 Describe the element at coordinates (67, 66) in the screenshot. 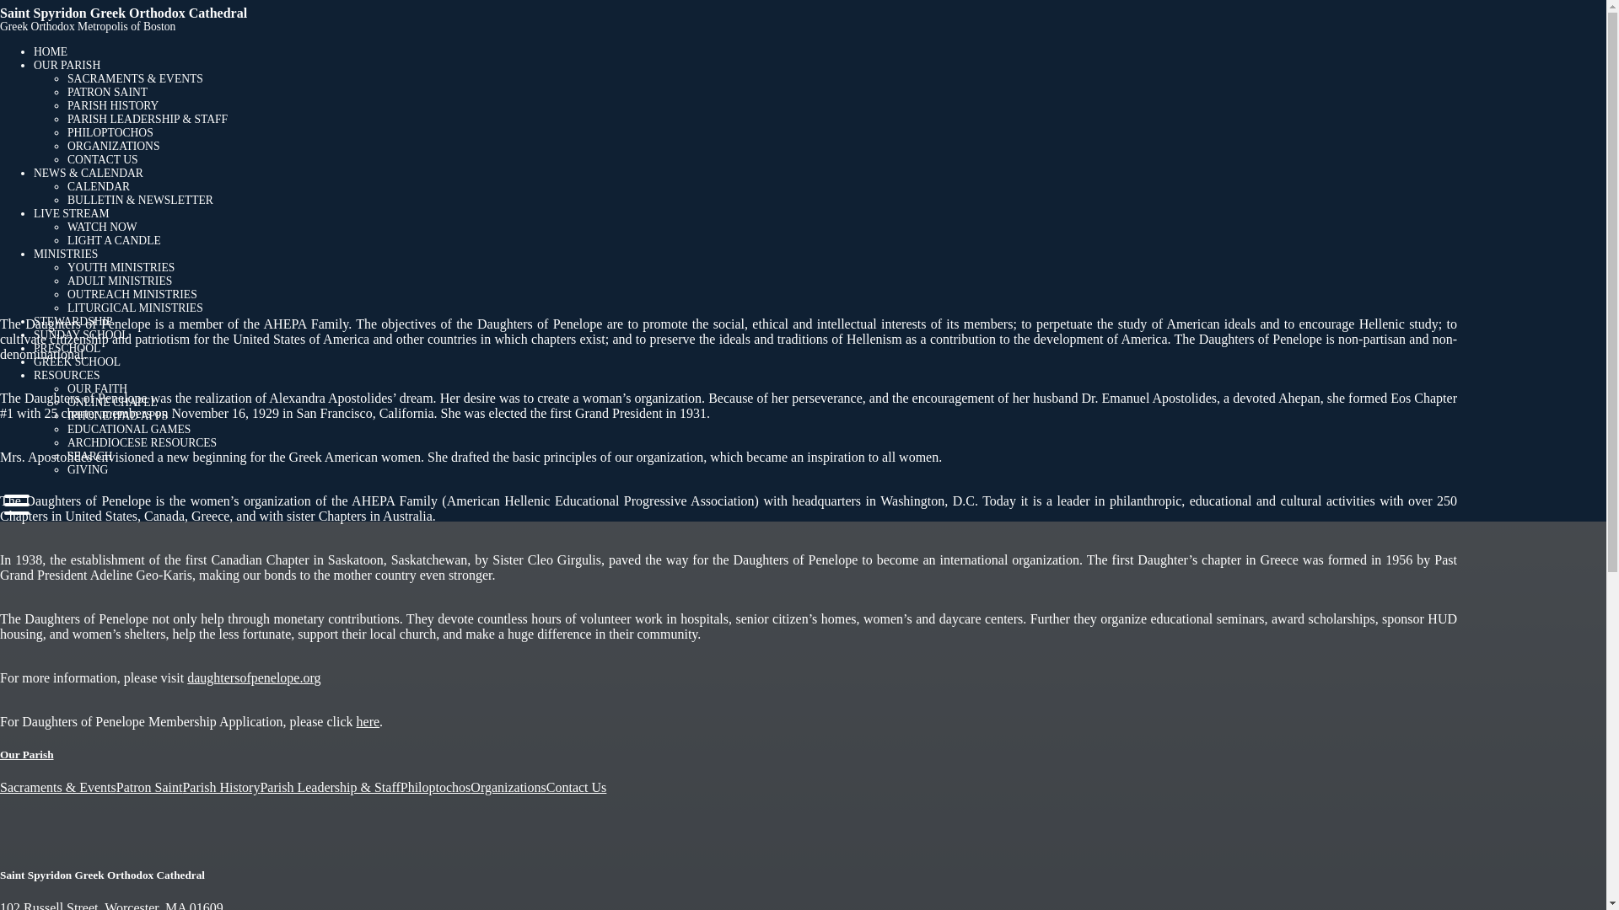

I see `OUR PARISH` at that location.